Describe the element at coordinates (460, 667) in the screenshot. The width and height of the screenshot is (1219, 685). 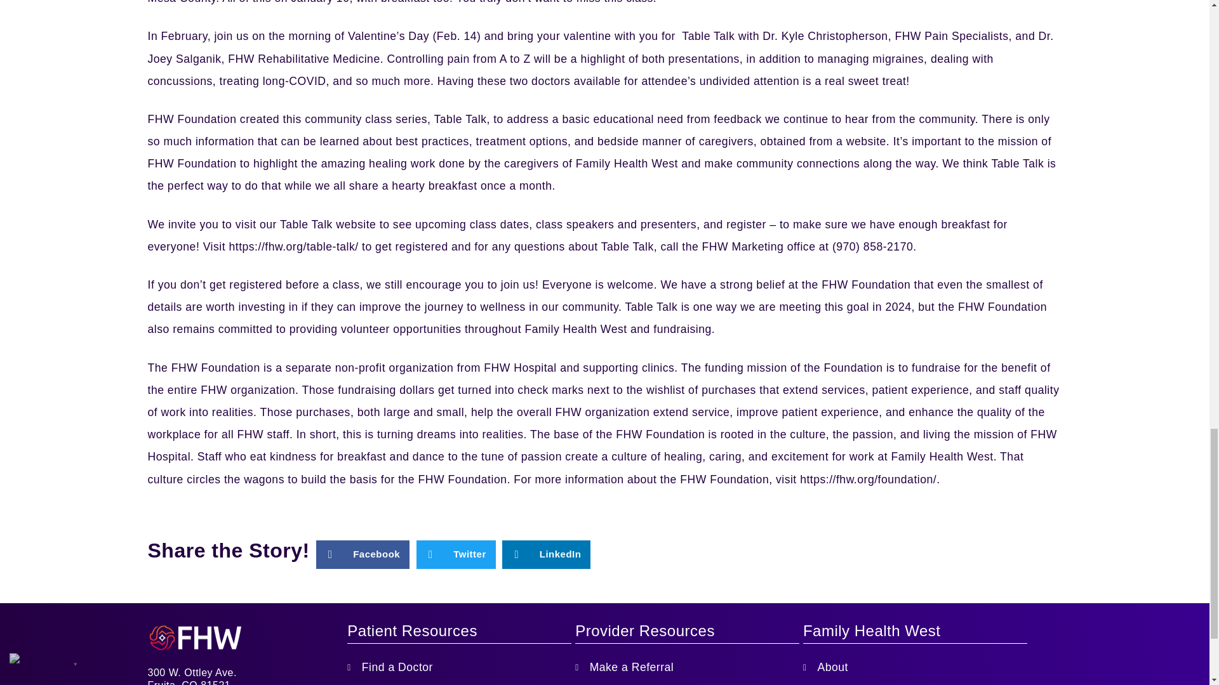
I see `Find a Doctor` at that location.